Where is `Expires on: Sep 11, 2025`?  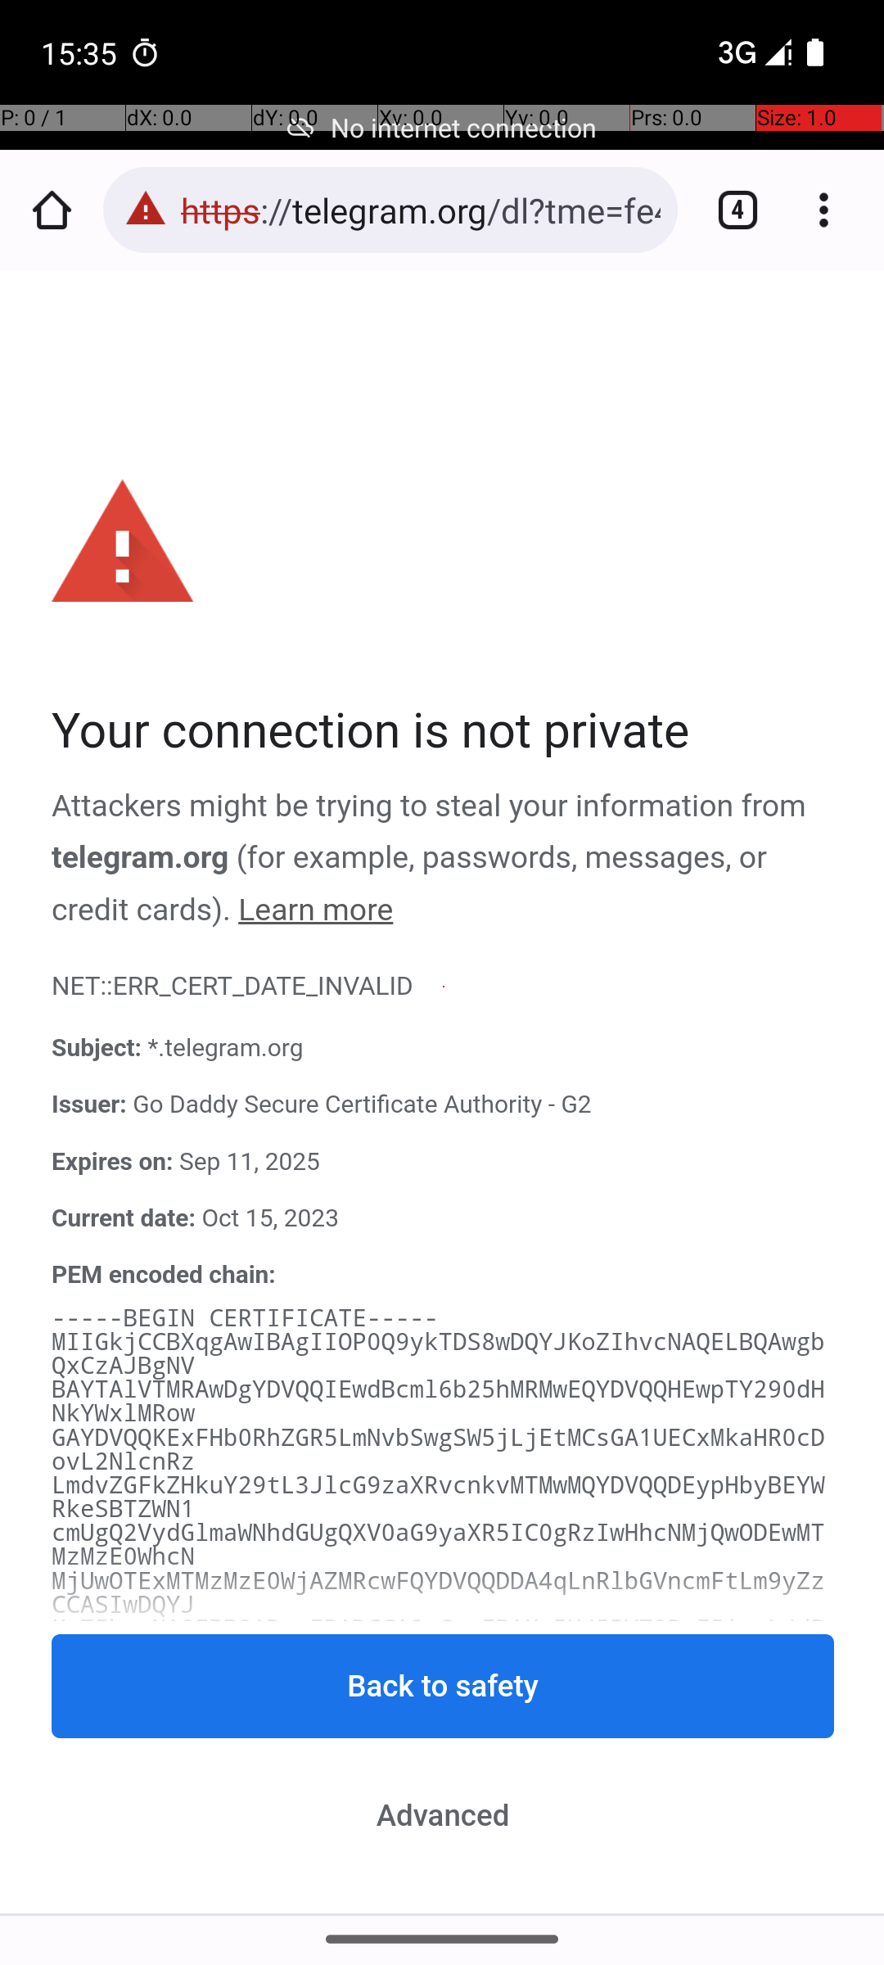 Expires on: Sep 11, 2025 is located at coordinates (444, 1162).